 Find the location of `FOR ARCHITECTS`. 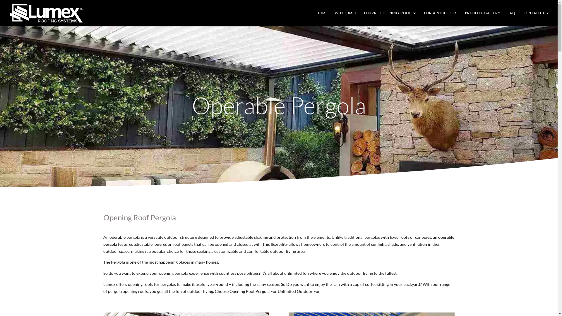

FOR ARCHITECTS is located at coordinates (441, 19).